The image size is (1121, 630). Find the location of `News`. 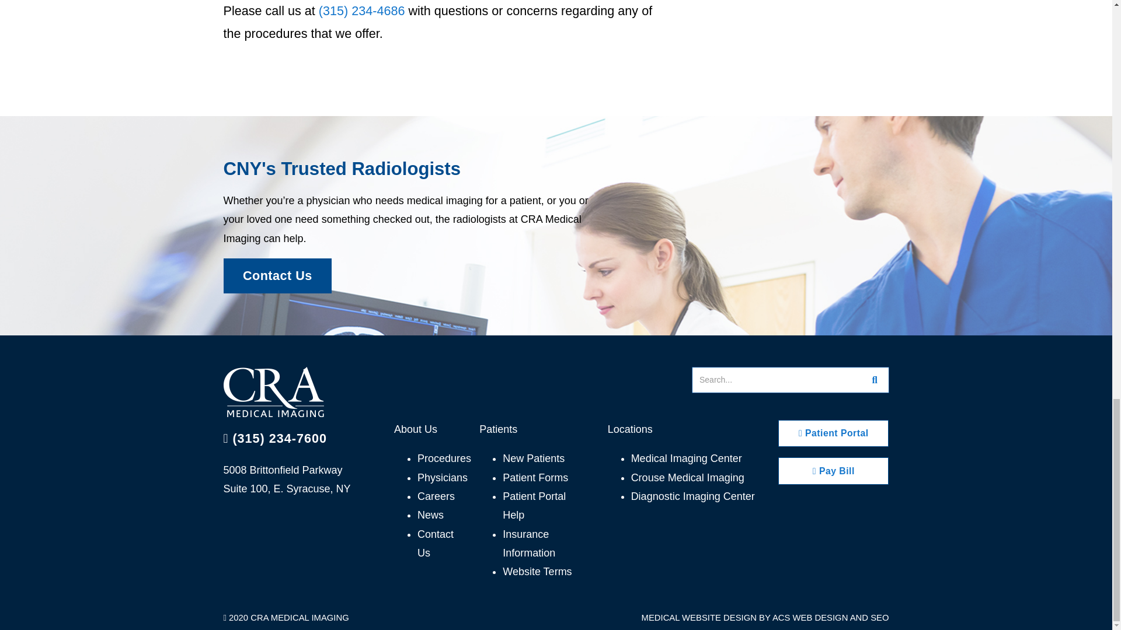

News is located at coordinates (430, 514).